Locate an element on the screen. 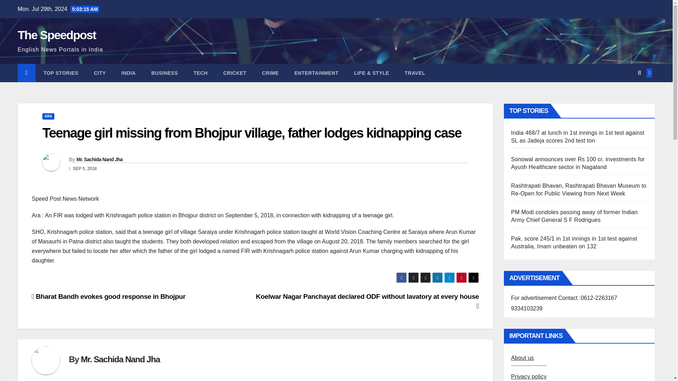  Bharat Bandh evokes good response in Bhojpur is located at coordinates (108, 296).